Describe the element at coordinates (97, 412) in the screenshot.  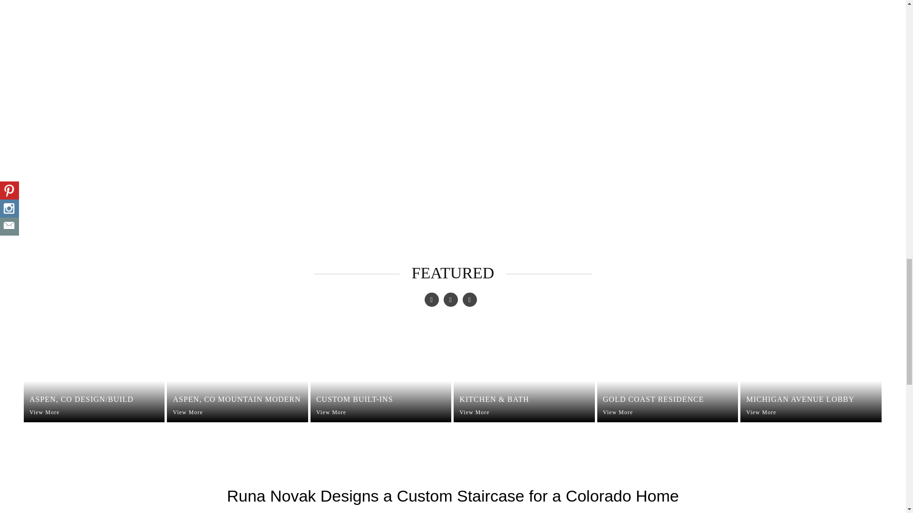
I see `View More` at that location.